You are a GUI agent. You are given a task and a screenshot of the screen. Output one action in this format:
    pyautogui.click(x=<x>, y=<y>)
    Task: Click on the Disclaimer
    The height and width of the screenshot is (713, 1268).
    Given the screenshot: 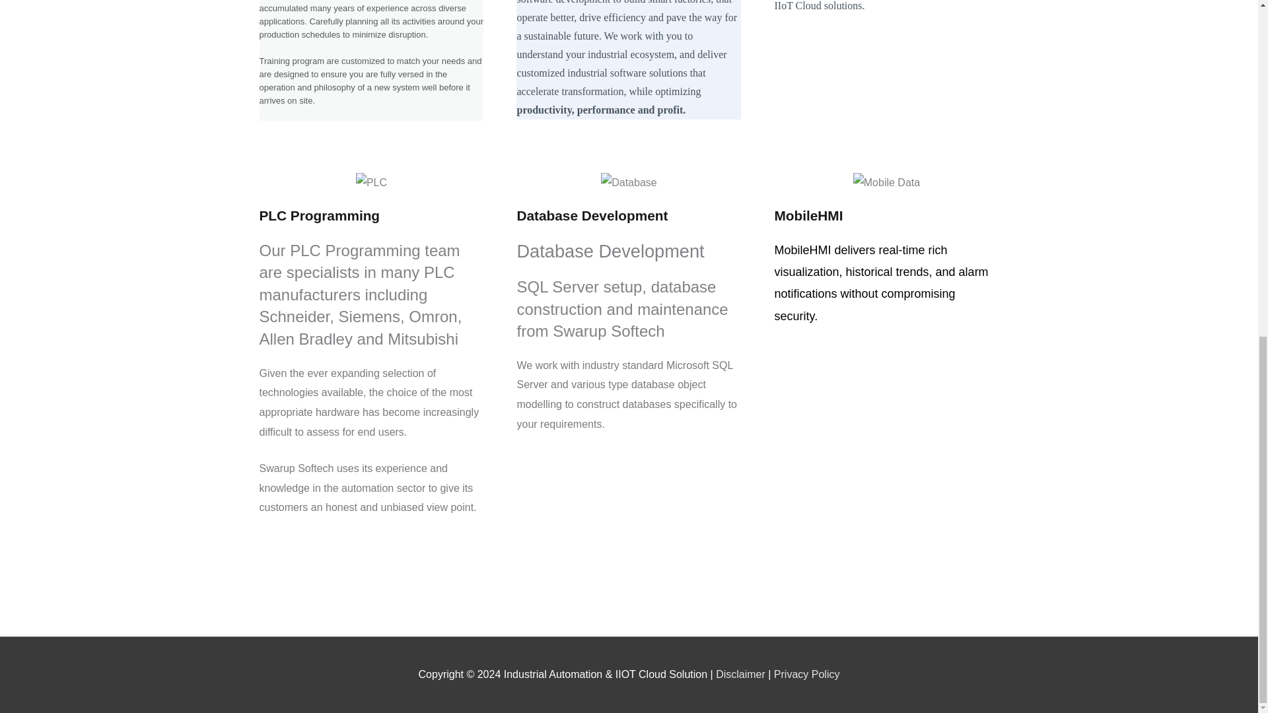 What is the action you would take?
    pyautogui.click(x=741, y=675)
    